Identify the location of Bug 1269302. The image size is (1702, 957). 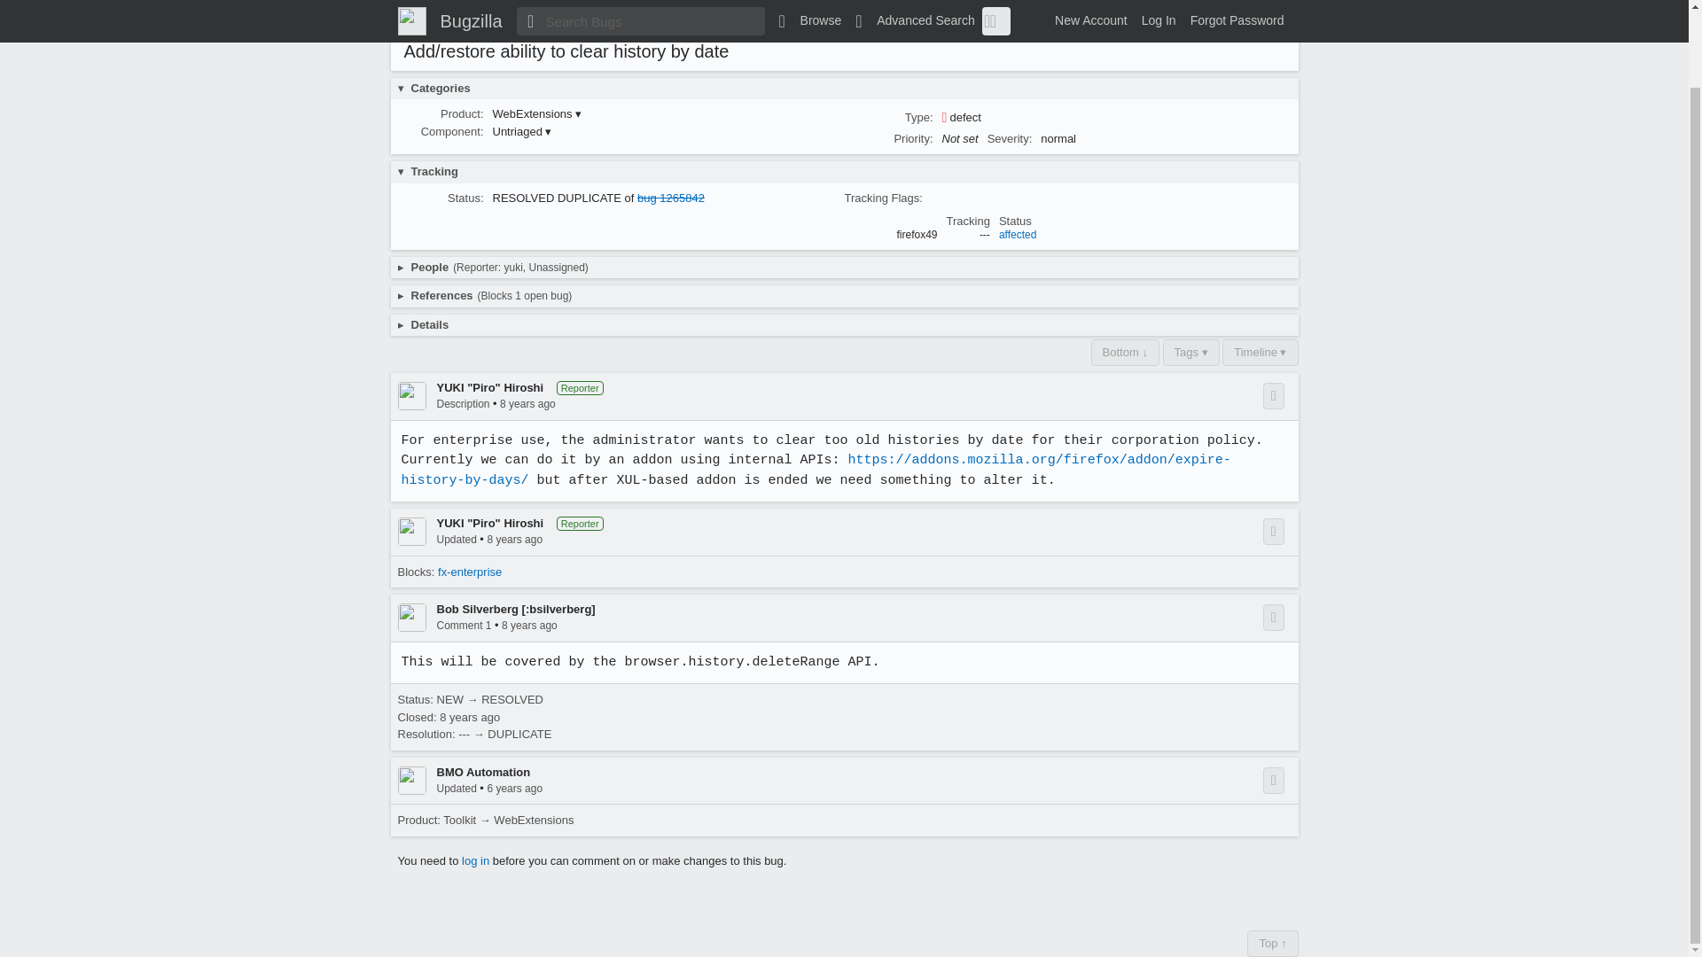
(500, 20).